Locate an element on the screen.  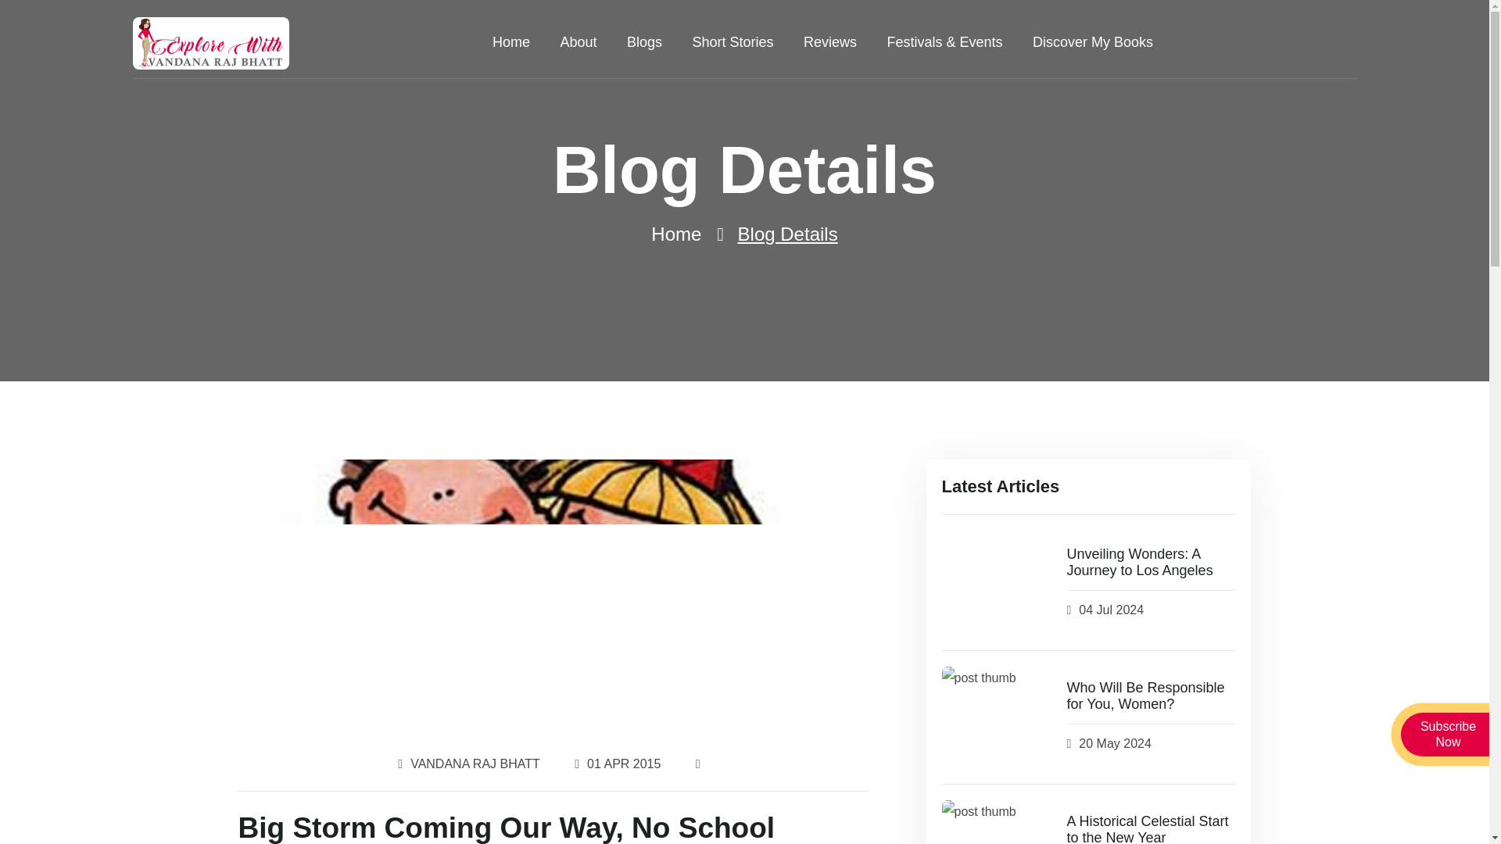
20 May 2024 is located at coordinates (1115, 744).